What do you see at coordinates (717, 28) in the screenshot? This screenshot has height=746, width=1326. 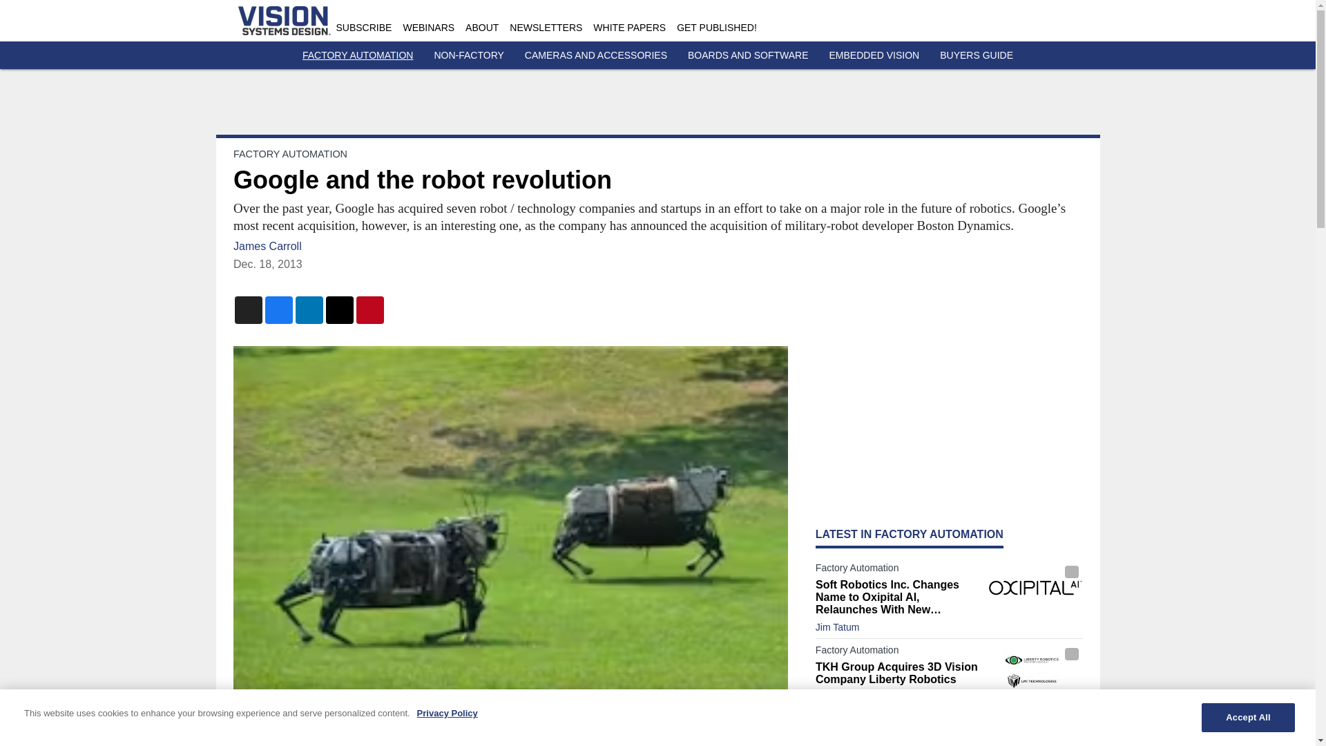 I see `GET PUBLISHED!` at bounding box center [717, 28].